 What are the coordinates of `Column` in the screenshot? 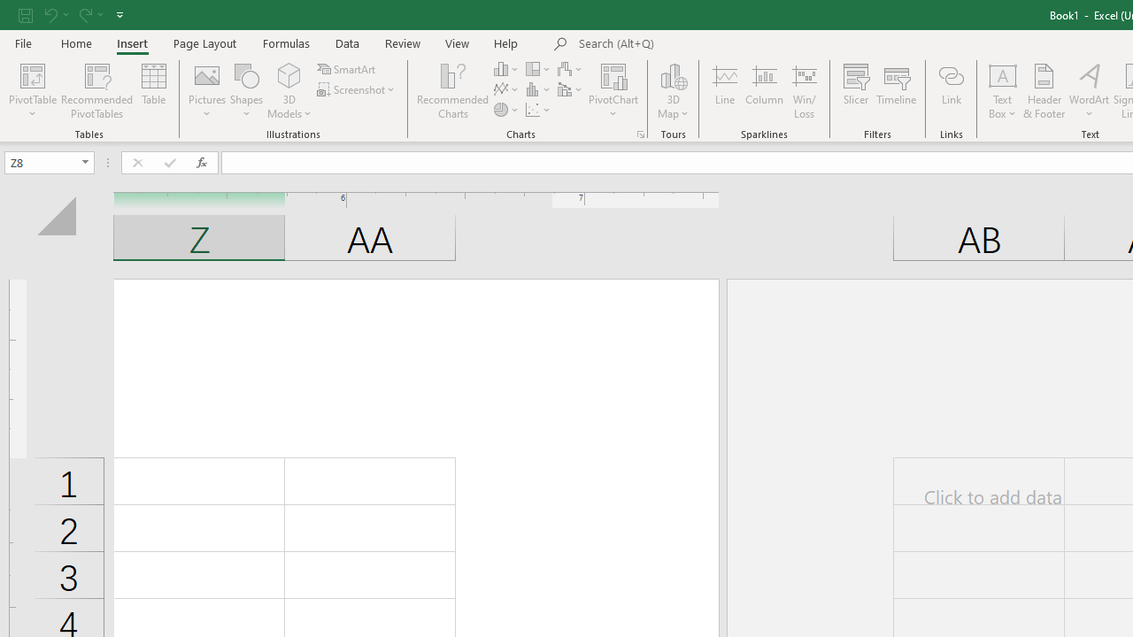 It's located at (765, 90).